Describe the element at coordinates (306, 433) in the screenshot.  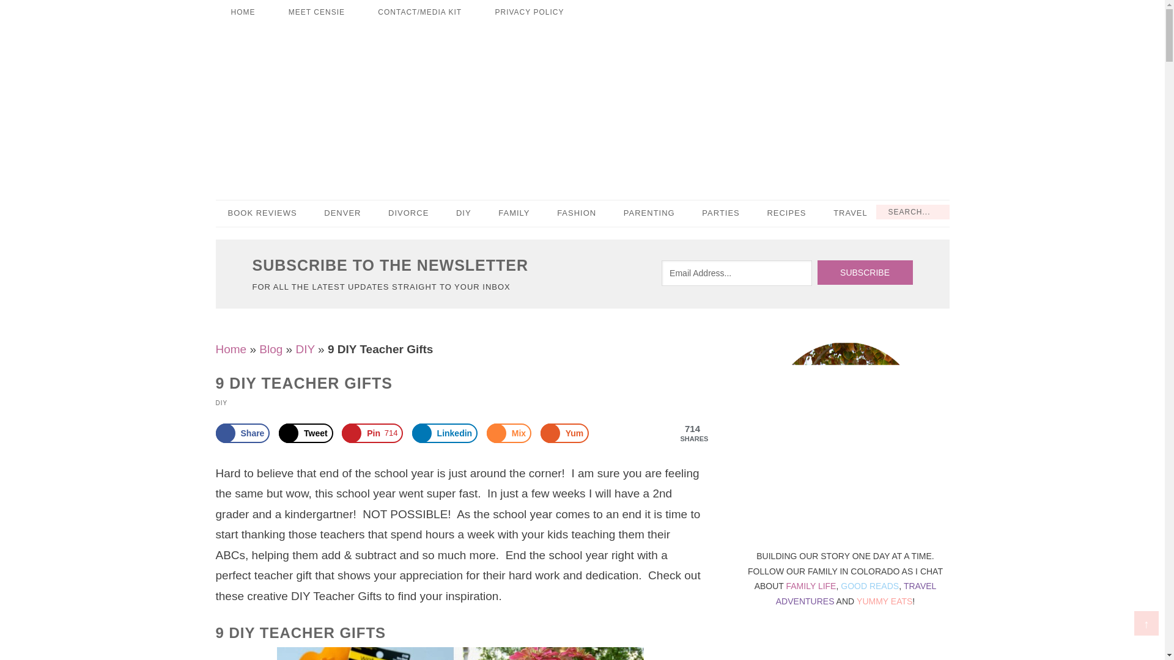
I see `Share on X` at that location.